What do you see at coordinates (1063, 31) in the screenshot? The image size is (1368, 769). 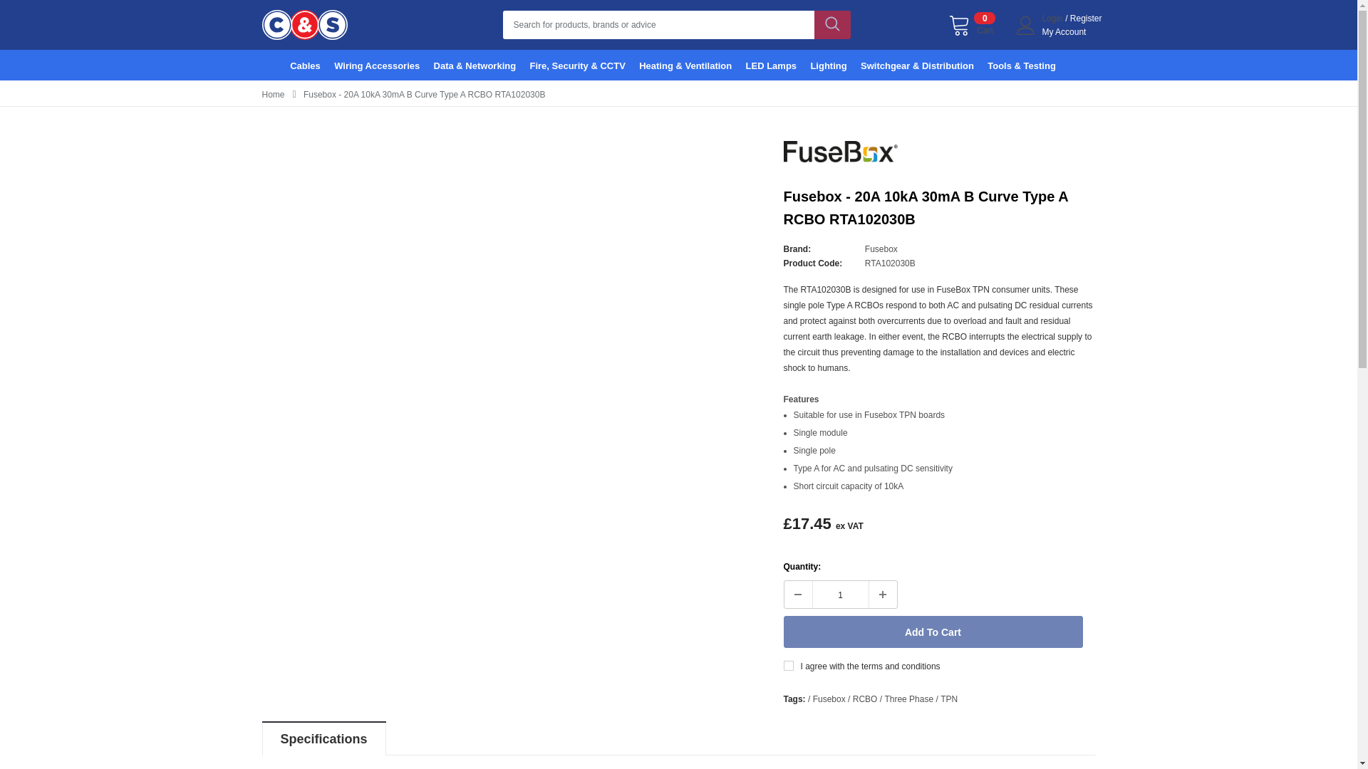 I see `Cart` at bounding box center [1063, 31].